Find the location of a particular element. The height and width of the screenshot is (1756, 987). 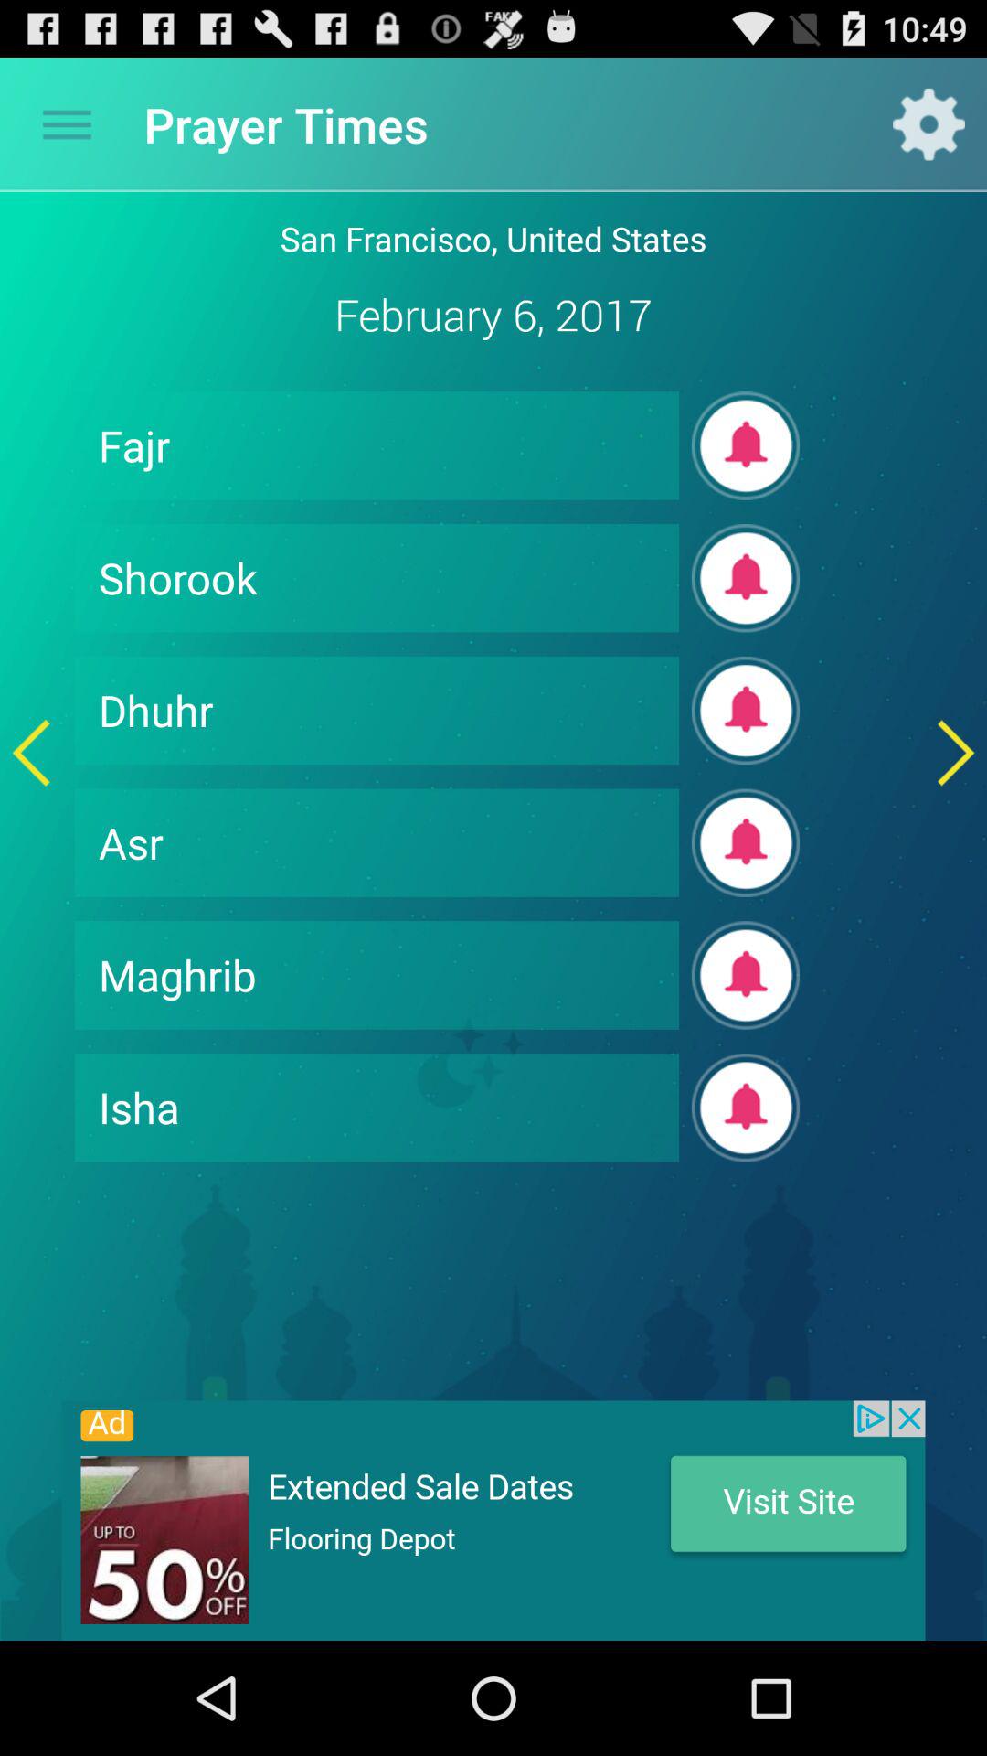

alarm box is located at coordinates (746, 843).